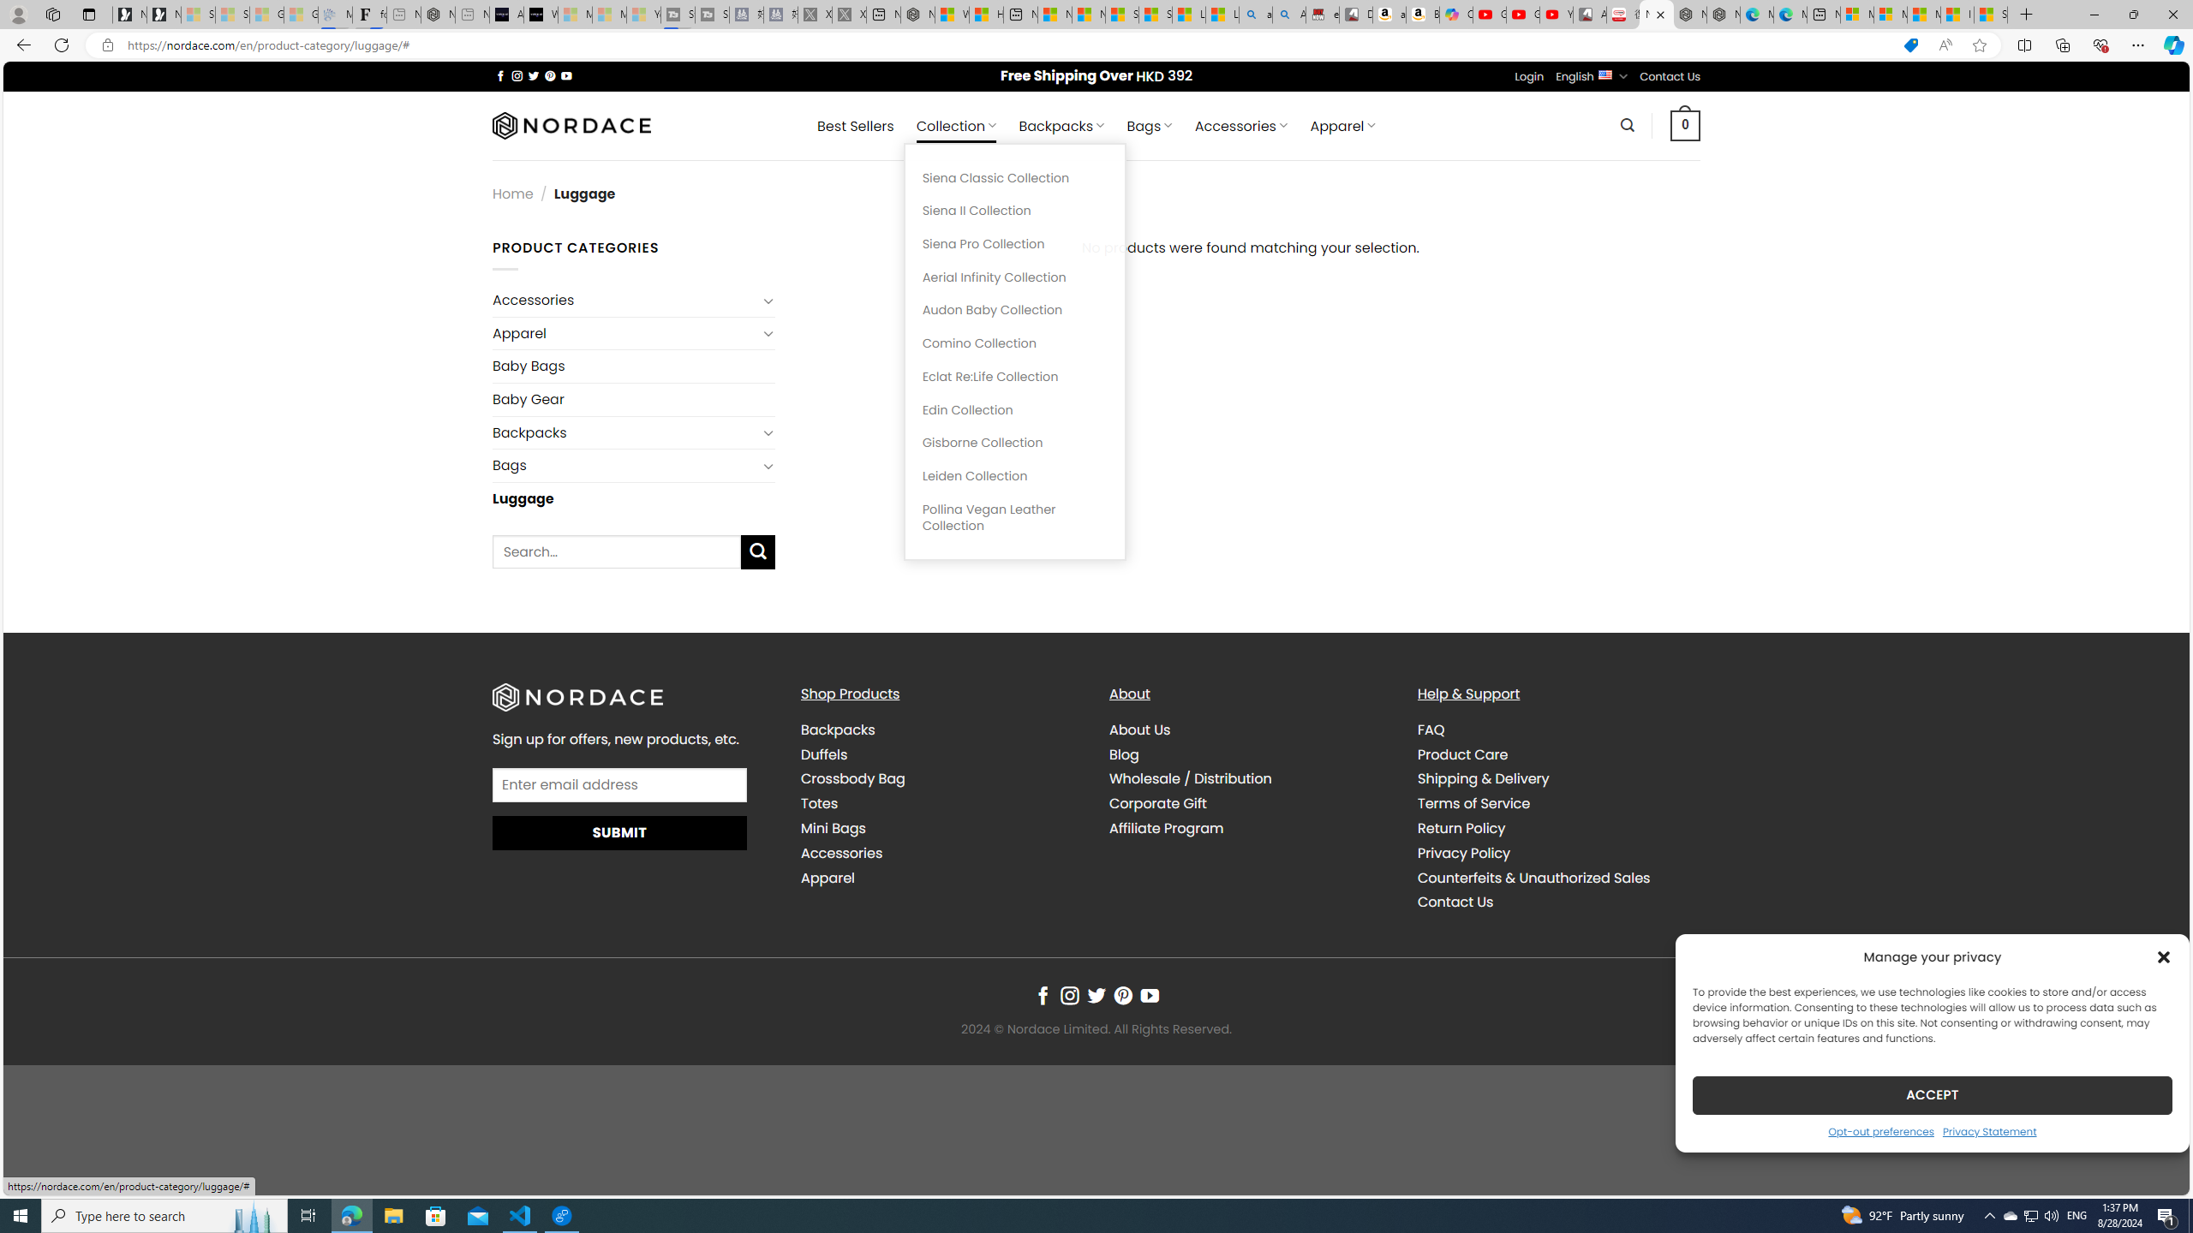 The height and width of the screenshot is (1233, 2193). Describe the element at coordinates (1140, 730) in the screenshot. I see `About Us` at that location.